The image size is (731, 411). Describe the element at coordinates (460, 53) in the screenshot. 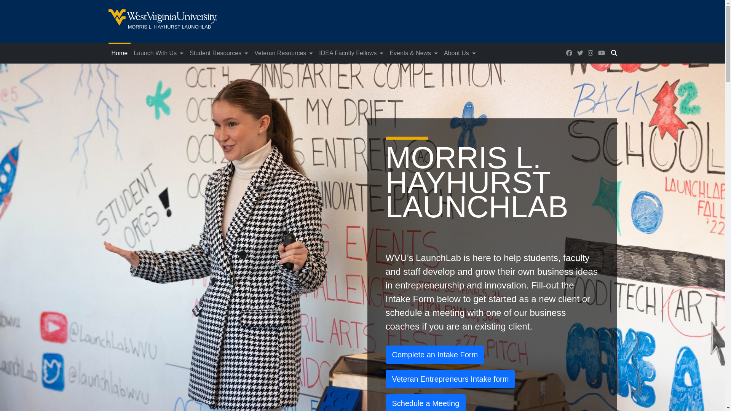

I see `About Us` at that location.